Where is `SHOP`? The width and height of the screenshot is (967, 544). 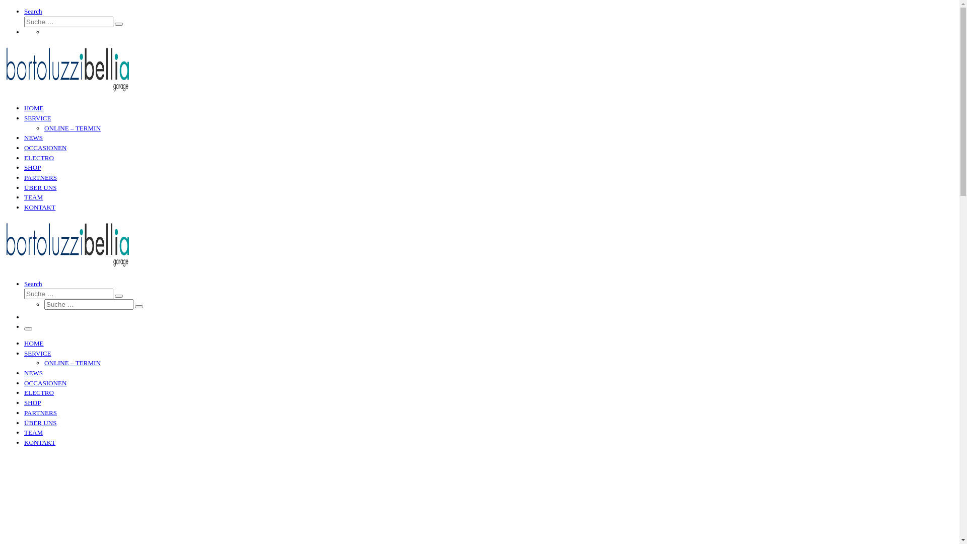 SHOP is located at coordinates (33, 167).